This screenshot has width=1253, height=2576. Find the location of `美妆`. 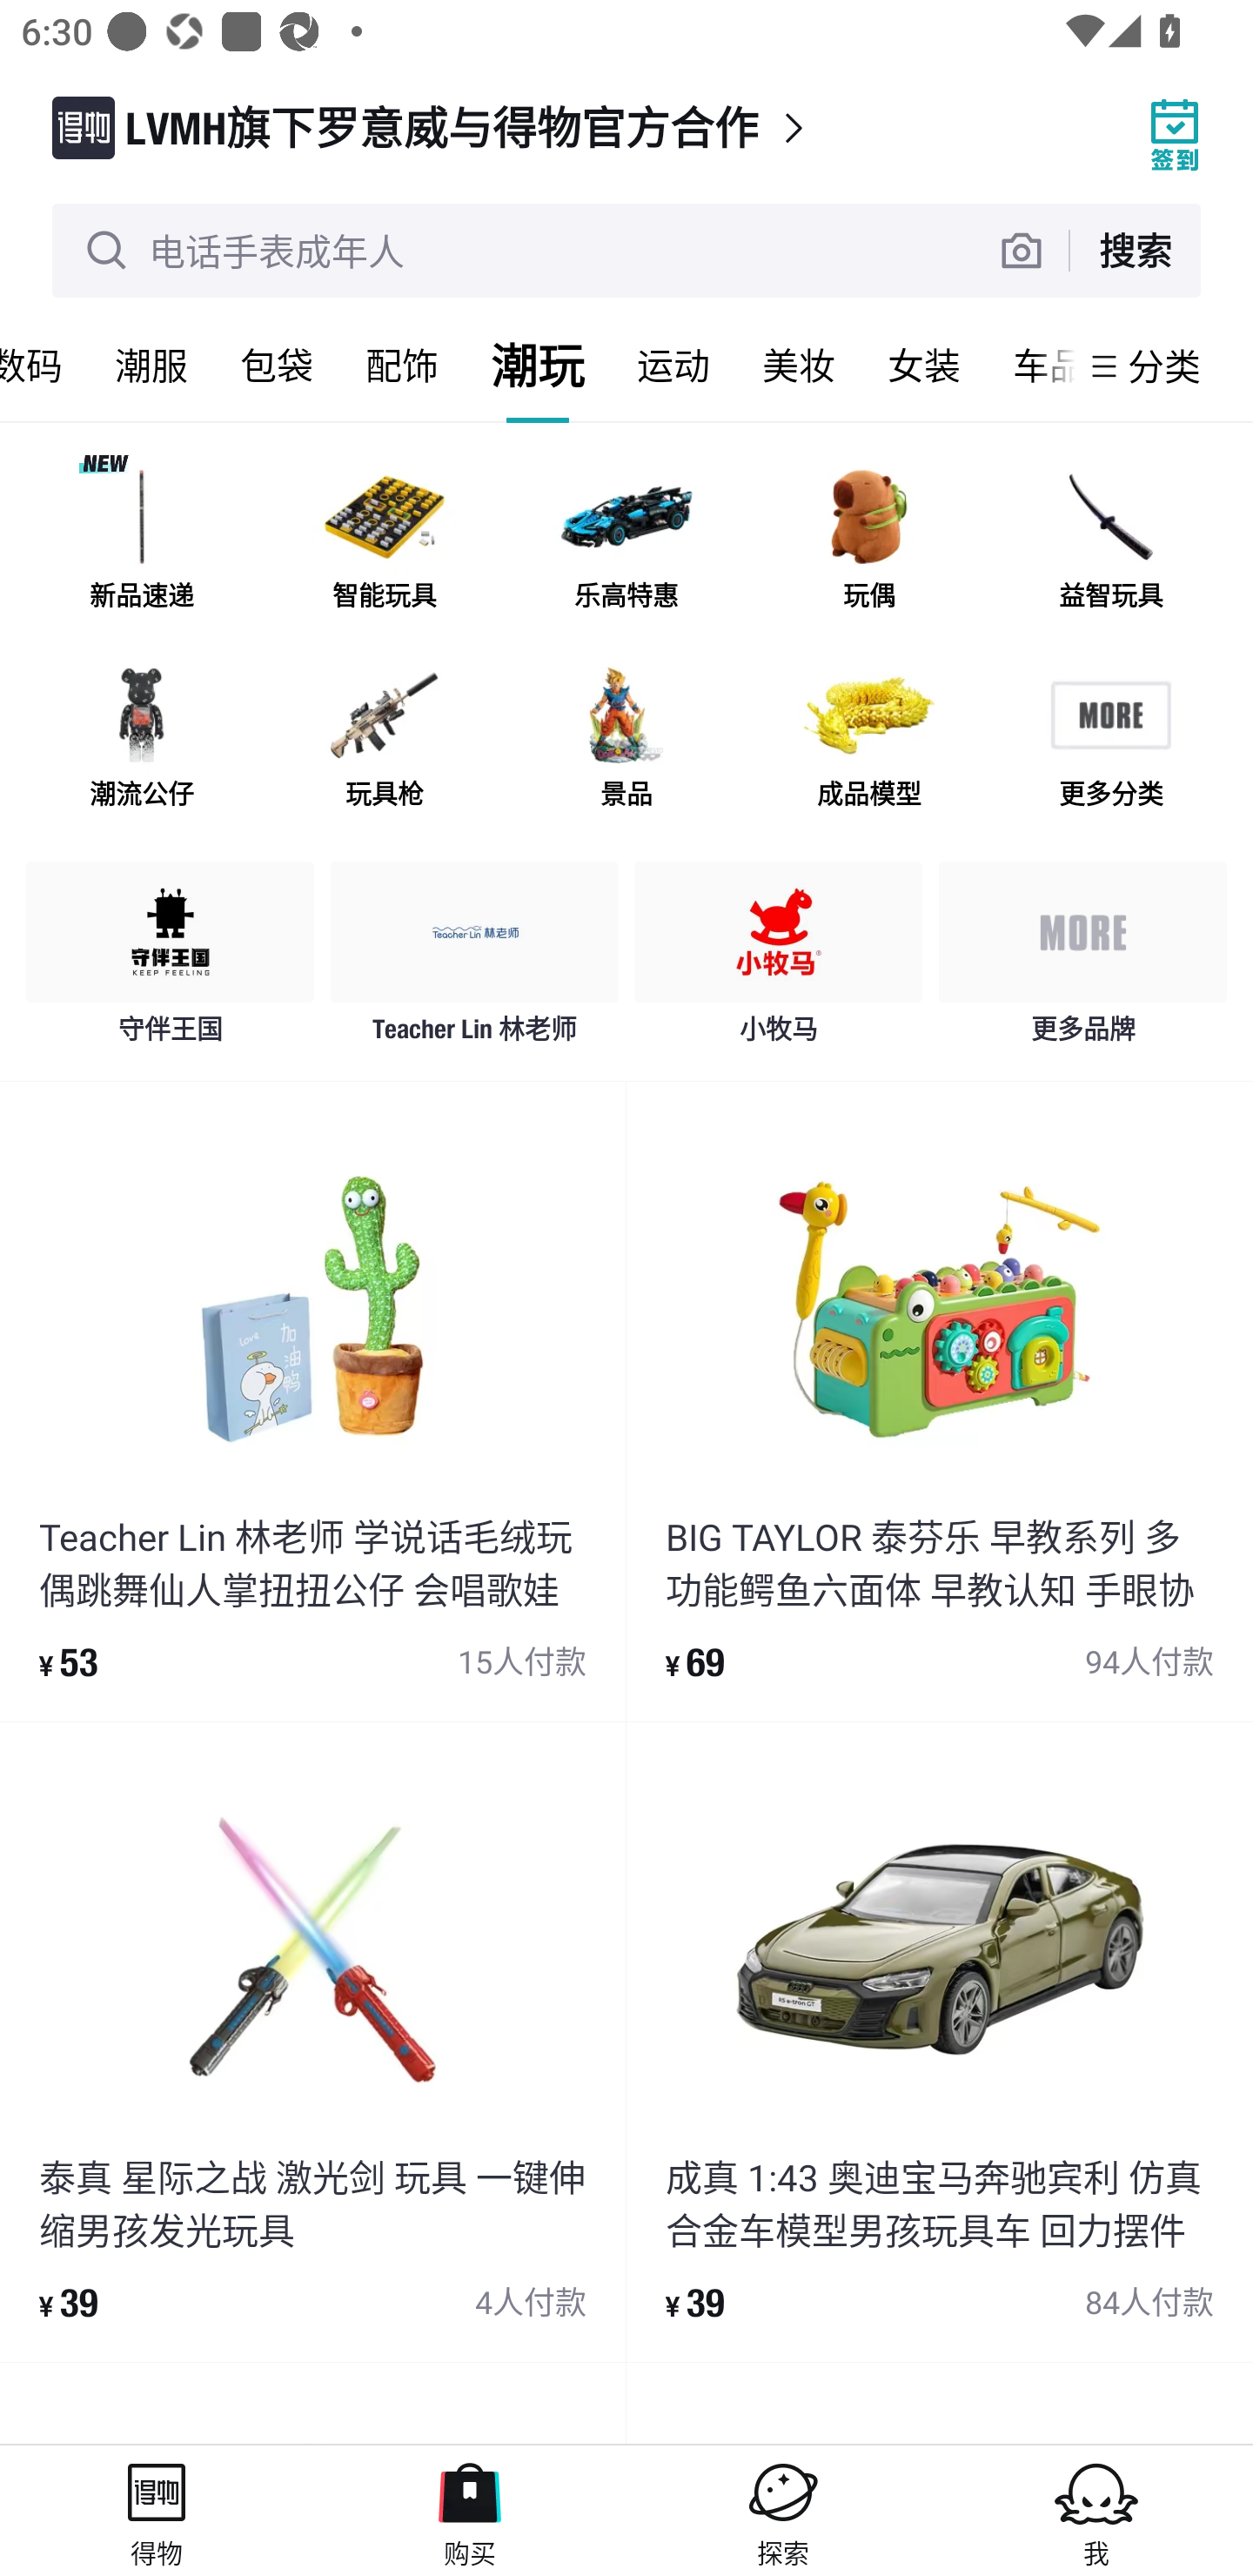

美妆 is located at coordinates (799, 366).